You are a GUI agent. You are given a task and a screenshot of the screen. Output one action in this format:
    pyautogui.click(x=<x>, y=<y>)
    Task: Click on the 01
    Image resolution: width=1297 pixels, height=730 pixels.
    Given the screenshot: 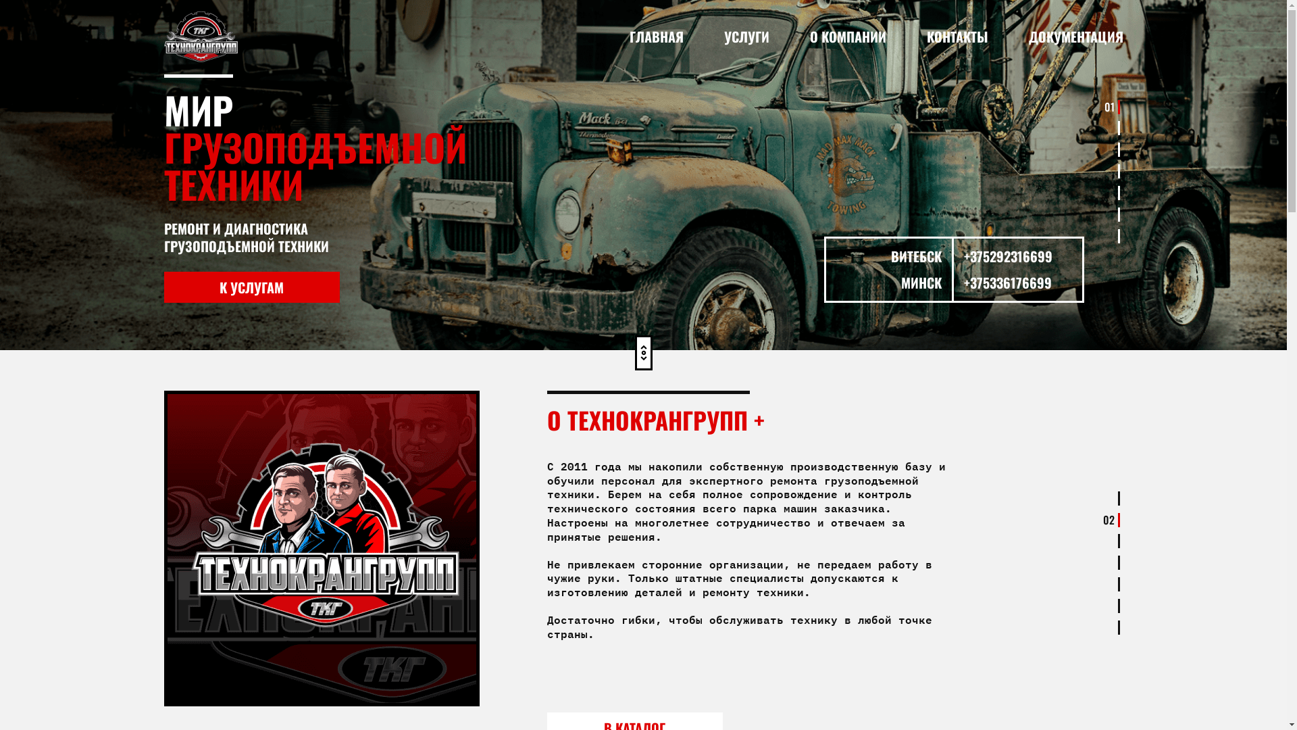 What is the action you would take?
    pyautogui.click(x=1112, y=107)
    